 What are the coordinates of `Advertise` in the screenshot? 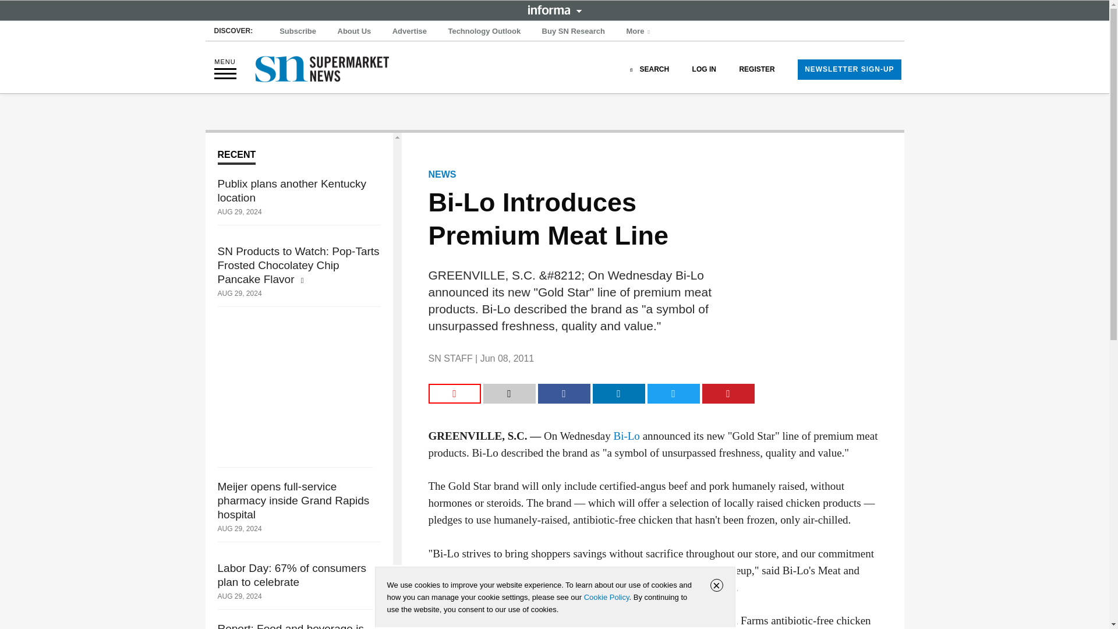 It's located at (410, 31).